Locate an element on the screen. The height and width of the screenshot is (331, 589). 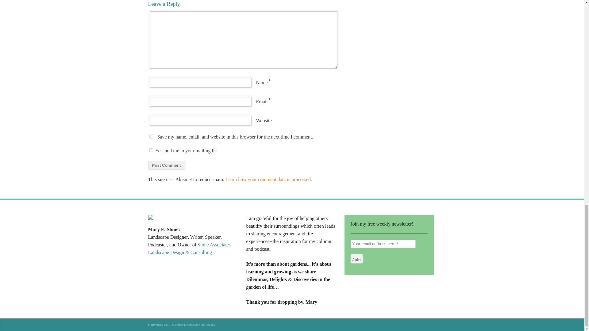
Learn how your comment data is processed is located at coordinates (268, 179).